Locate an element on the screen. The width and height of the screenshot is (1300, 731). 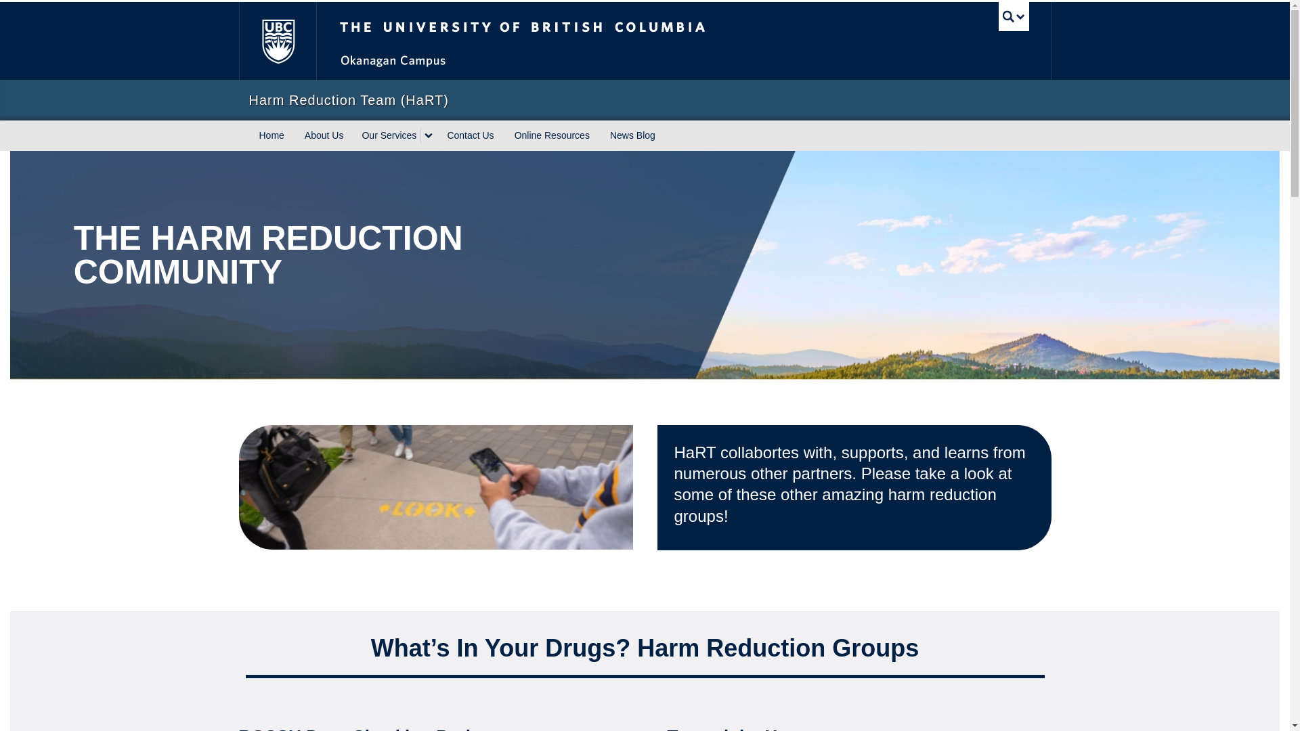
Online Resources is located at coordinates (551, 135).